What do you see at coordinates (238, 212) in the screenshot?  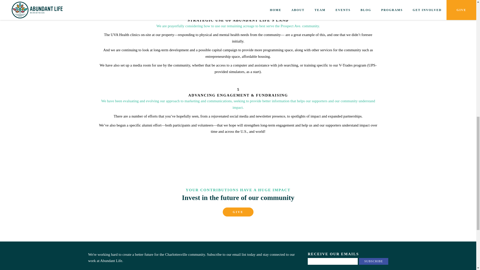 I see `GIVE` at bounding box center [238, 212].